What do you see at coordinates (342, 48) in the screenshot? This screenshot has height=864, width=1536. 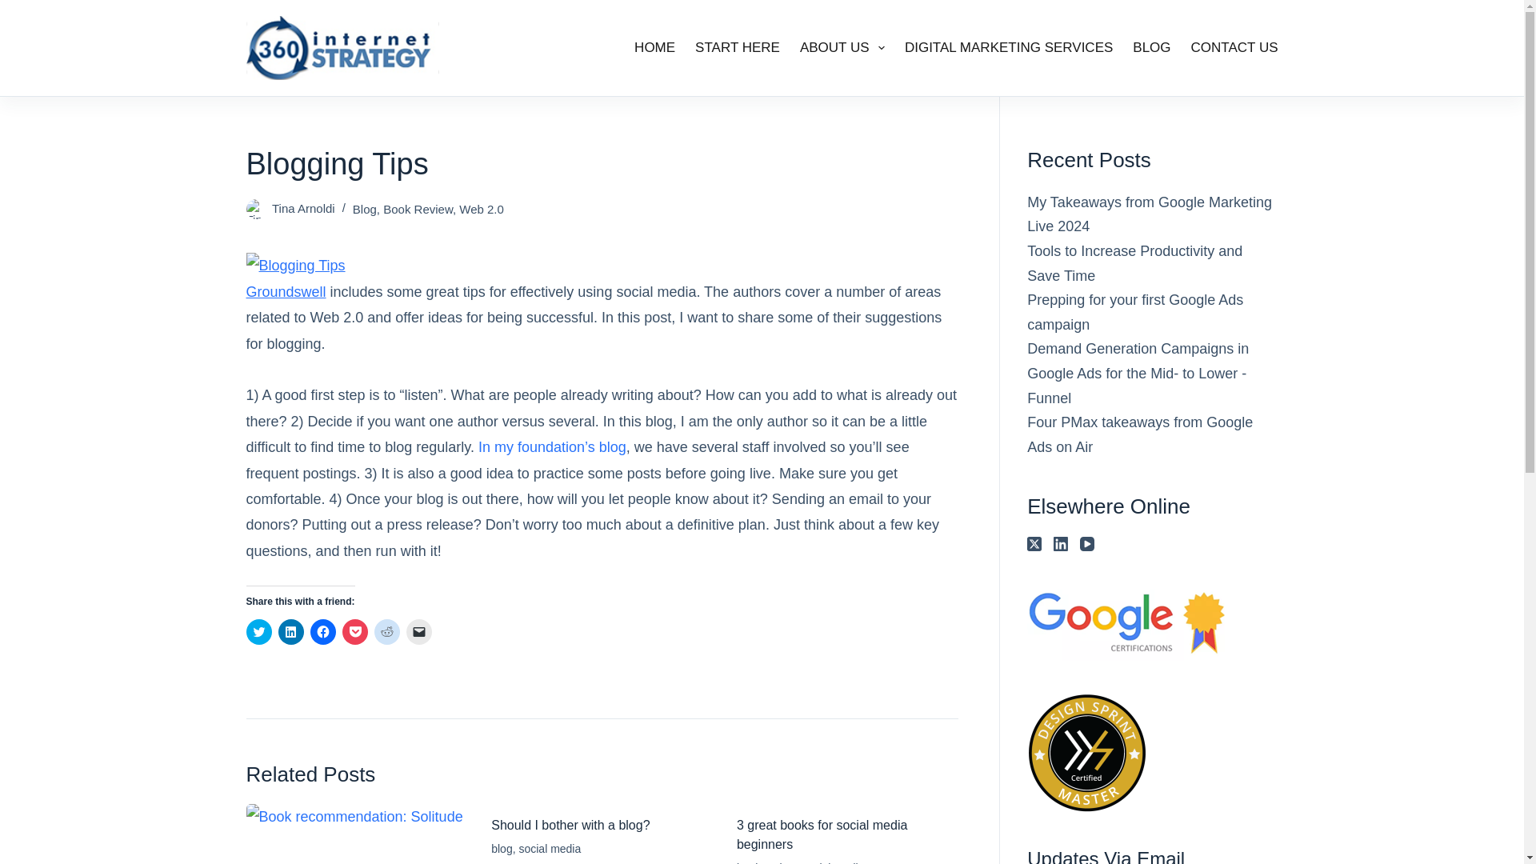 I see `Blogging Tips` at bounding box center [342, 48].